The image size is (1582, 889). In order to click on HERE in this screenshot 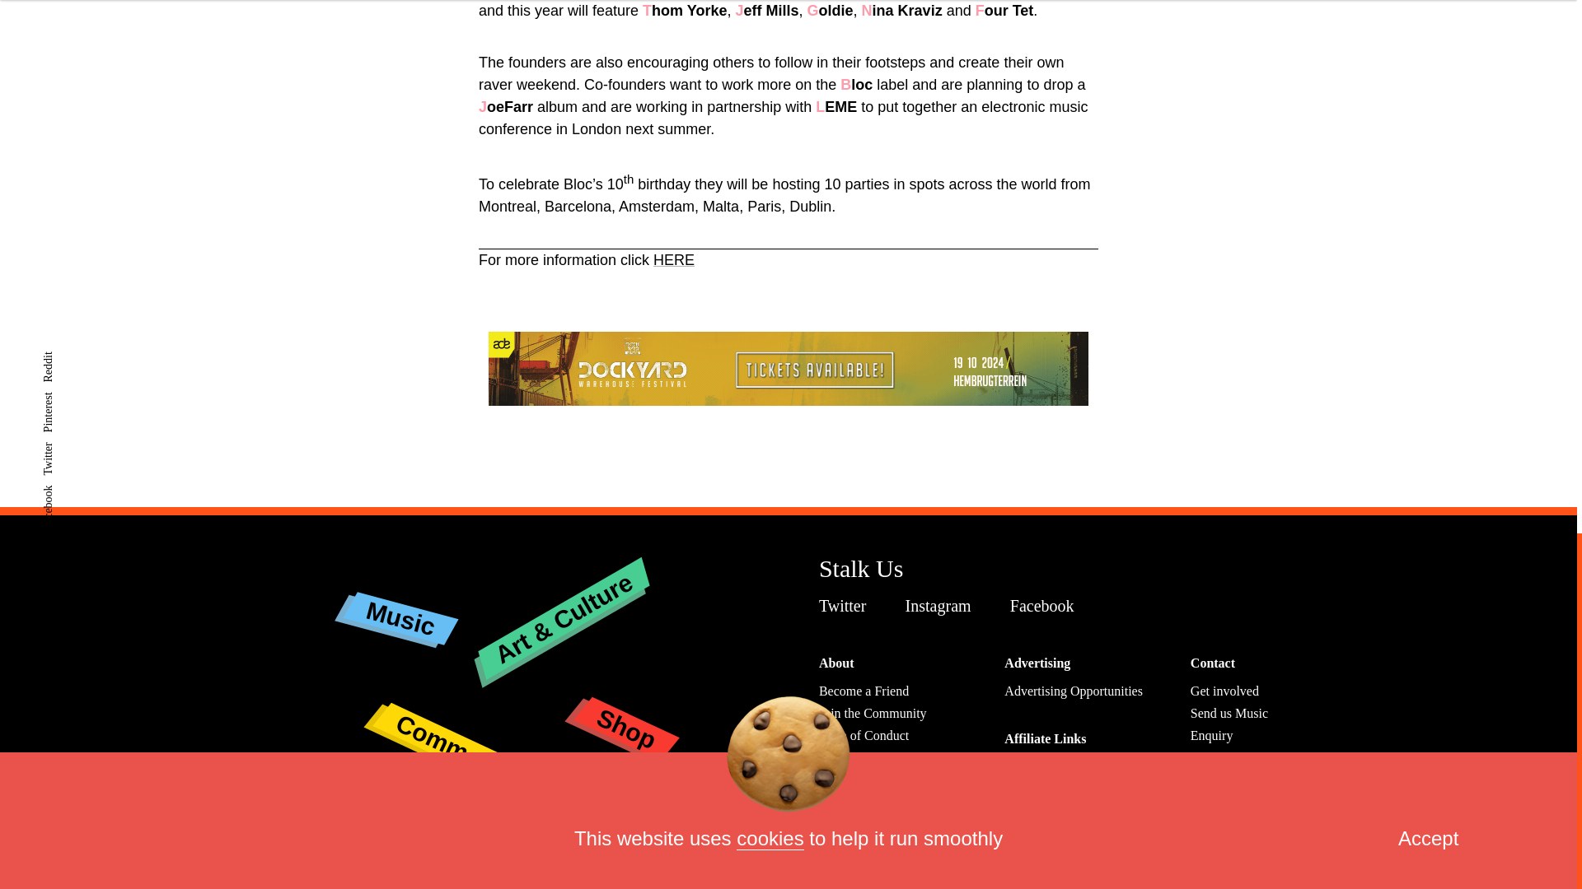, I will do `click(673, 260)`.